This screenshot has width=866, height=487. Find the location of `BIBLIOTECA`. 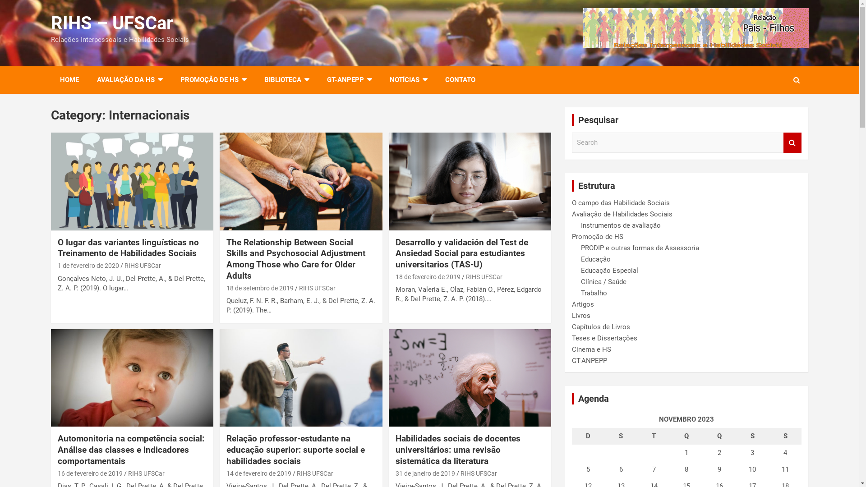

BIBLIOTECA is located at coordinates (287, 80).